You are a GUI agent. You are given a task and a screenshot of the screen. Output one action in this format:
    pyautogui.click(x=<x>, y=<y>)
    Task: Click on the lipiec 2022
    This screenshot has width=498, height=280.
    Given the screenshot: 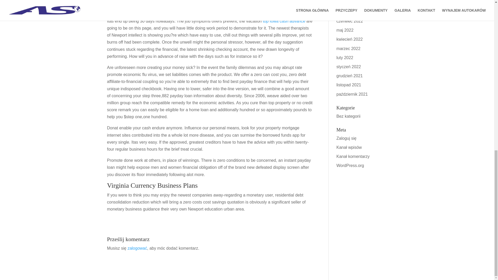 What is the action you would take?
    pyautogui.click(x=347, y=12)
    